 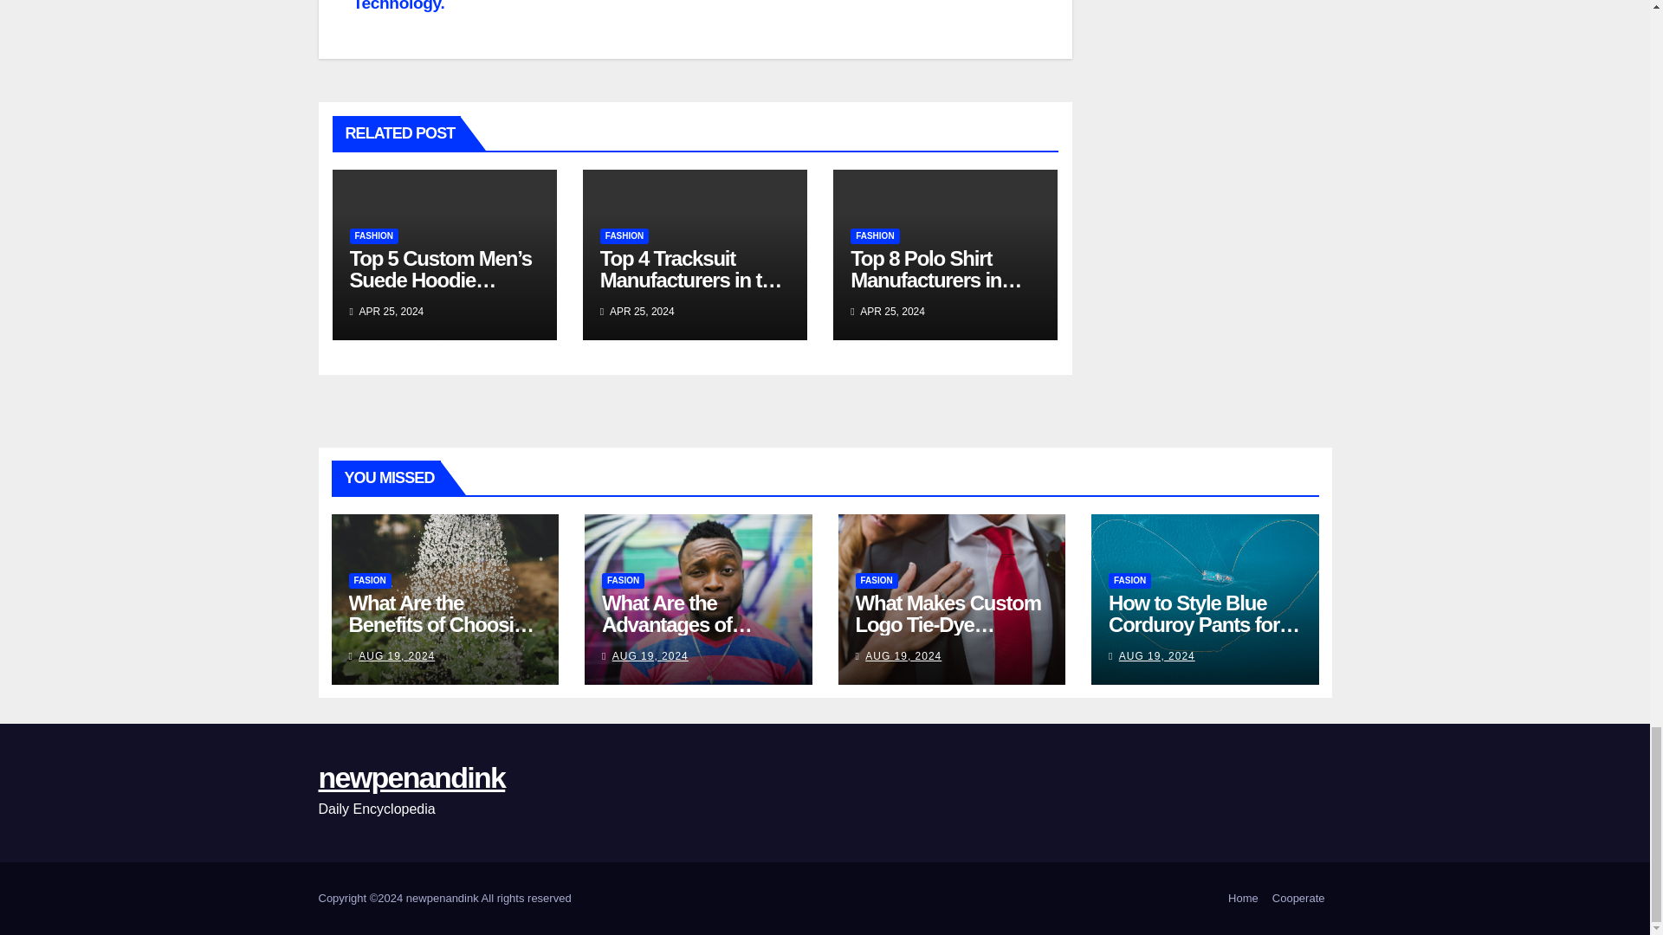 I want to click on Permalink to: Top 8 Polo Shirt Manufacturers in South Africa, so click(x=935, y=280).